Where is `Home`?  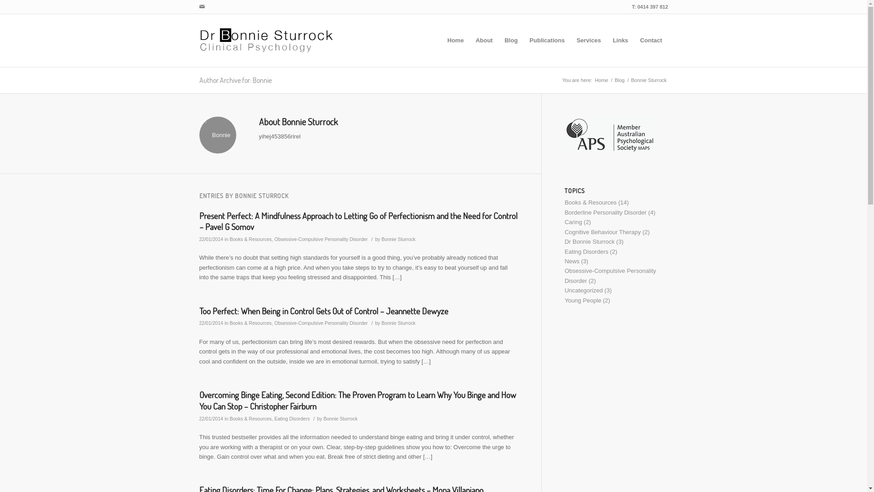 Home is located at coordinates (602, 80).